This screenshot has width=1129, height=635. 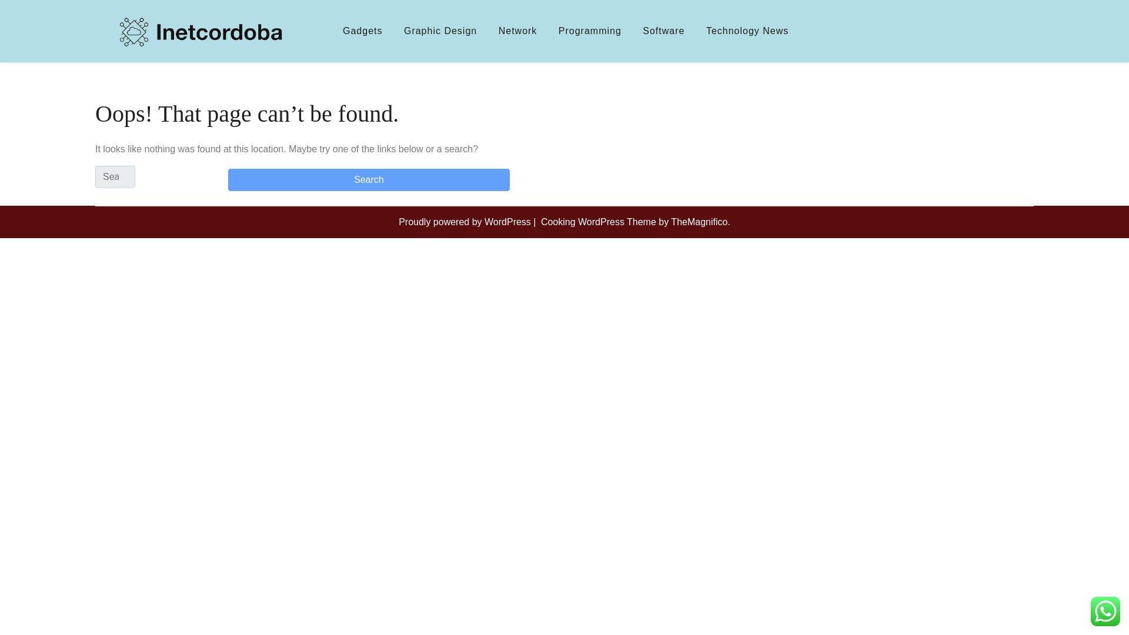 What do you see at coordinates (517, 31) in the screenshot?
I see `Network` at bounding box center [517, 31].